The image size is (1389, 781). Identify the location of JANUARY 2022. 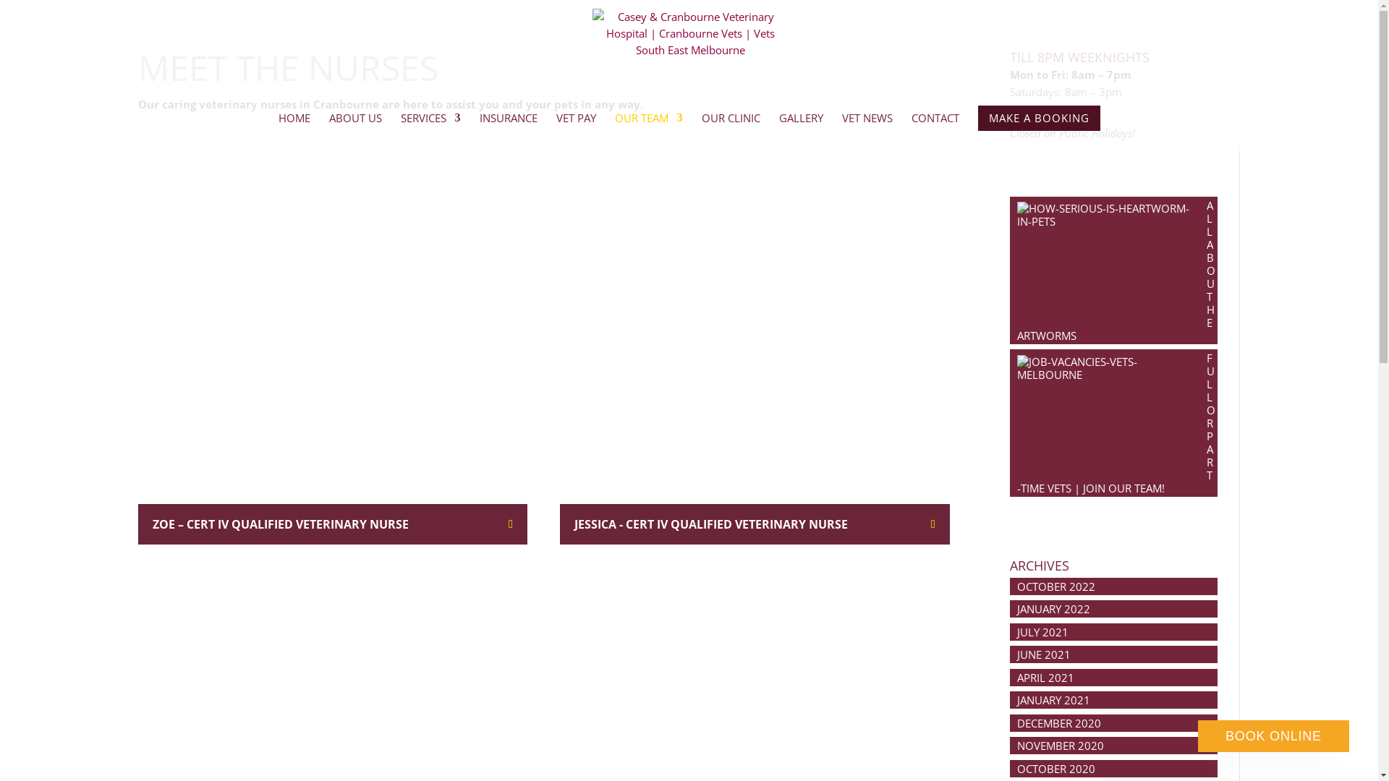
(1053, 609).